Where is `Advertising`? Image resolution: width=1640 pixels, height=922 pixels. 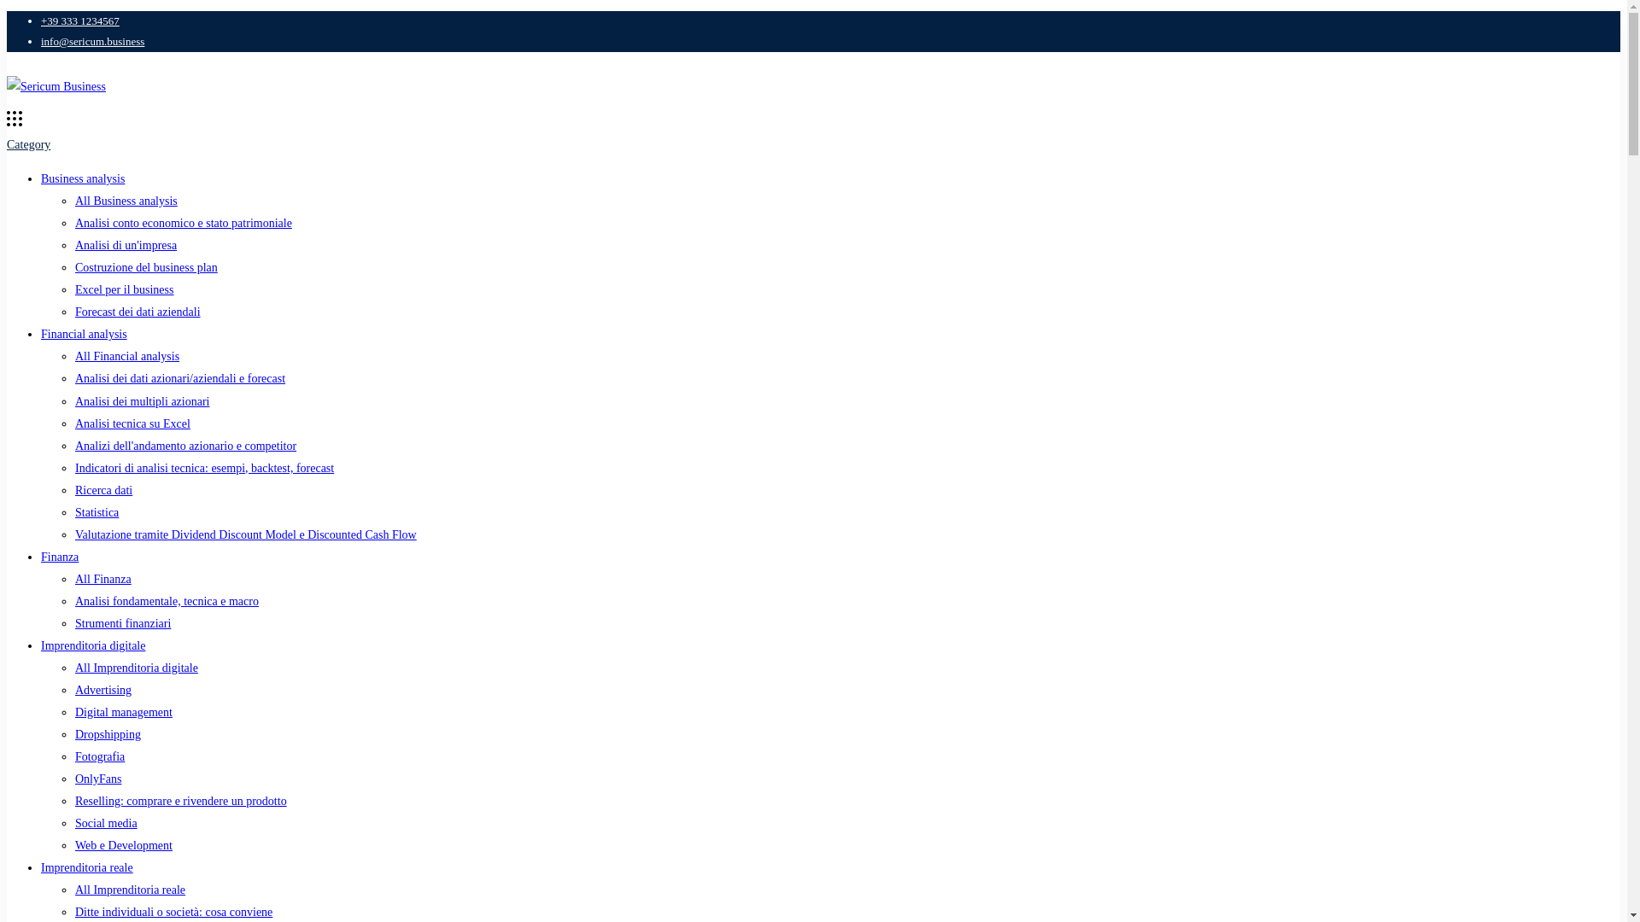
Advertising is located at coordinates (102, 690).